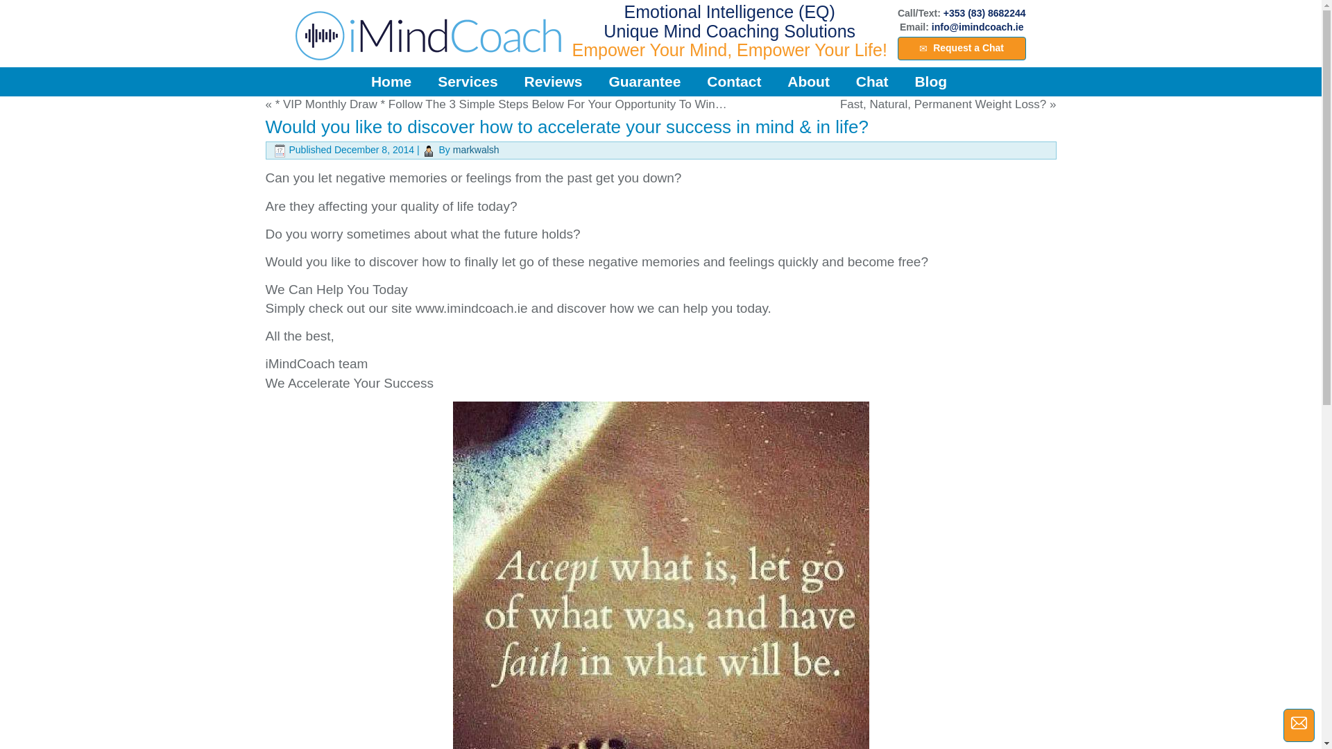 This screenshot has height=749, width=1332. What do you see at coordinates (552, 82) in the screenshot?
I see `Reviews` at bounding box center [552, 82].